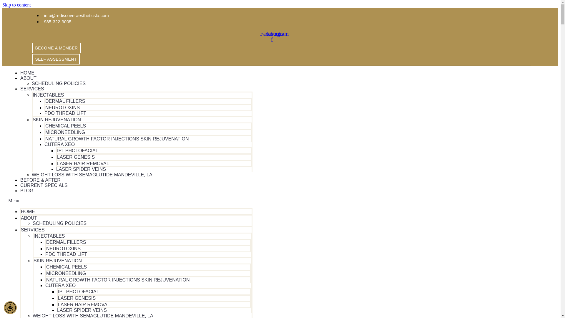 The image size is (565, 318). Describe the element at coordinates (81, 169) in the screenshot. I see `LASER SPIDER VEINS` at that location.